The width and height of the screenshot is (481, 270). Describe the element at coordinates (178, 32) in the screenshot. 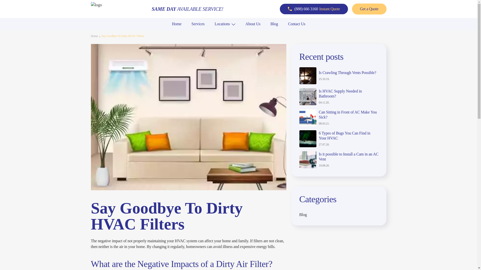

I see `Wheeling` at that location.